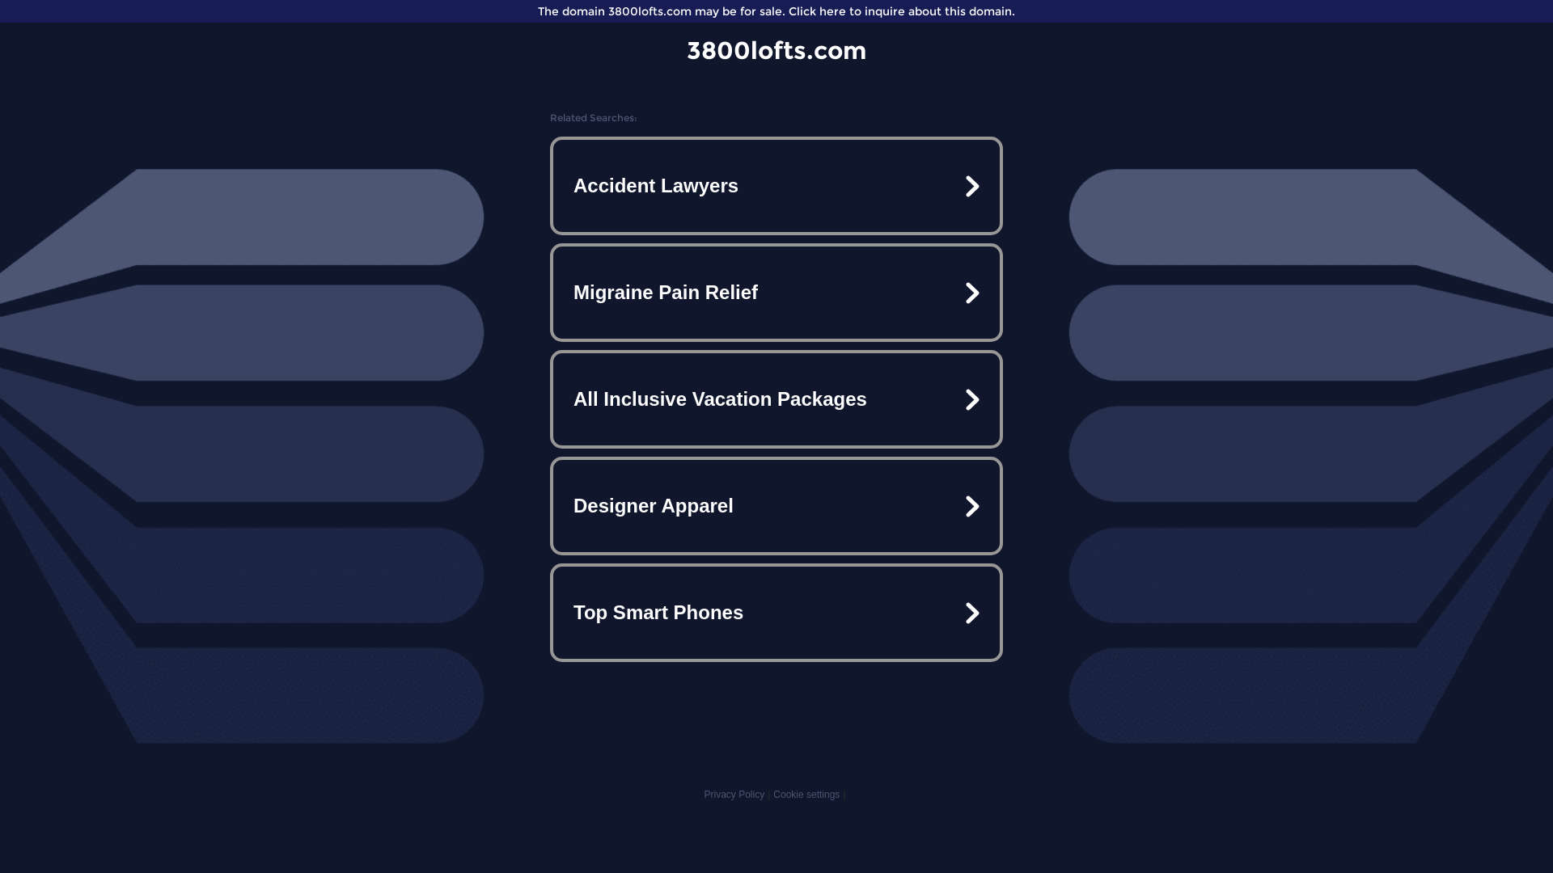  Describe the element at coordinates (776, 399) in the screenshot. I see `All Inclusive Vacation Packages` at that location.